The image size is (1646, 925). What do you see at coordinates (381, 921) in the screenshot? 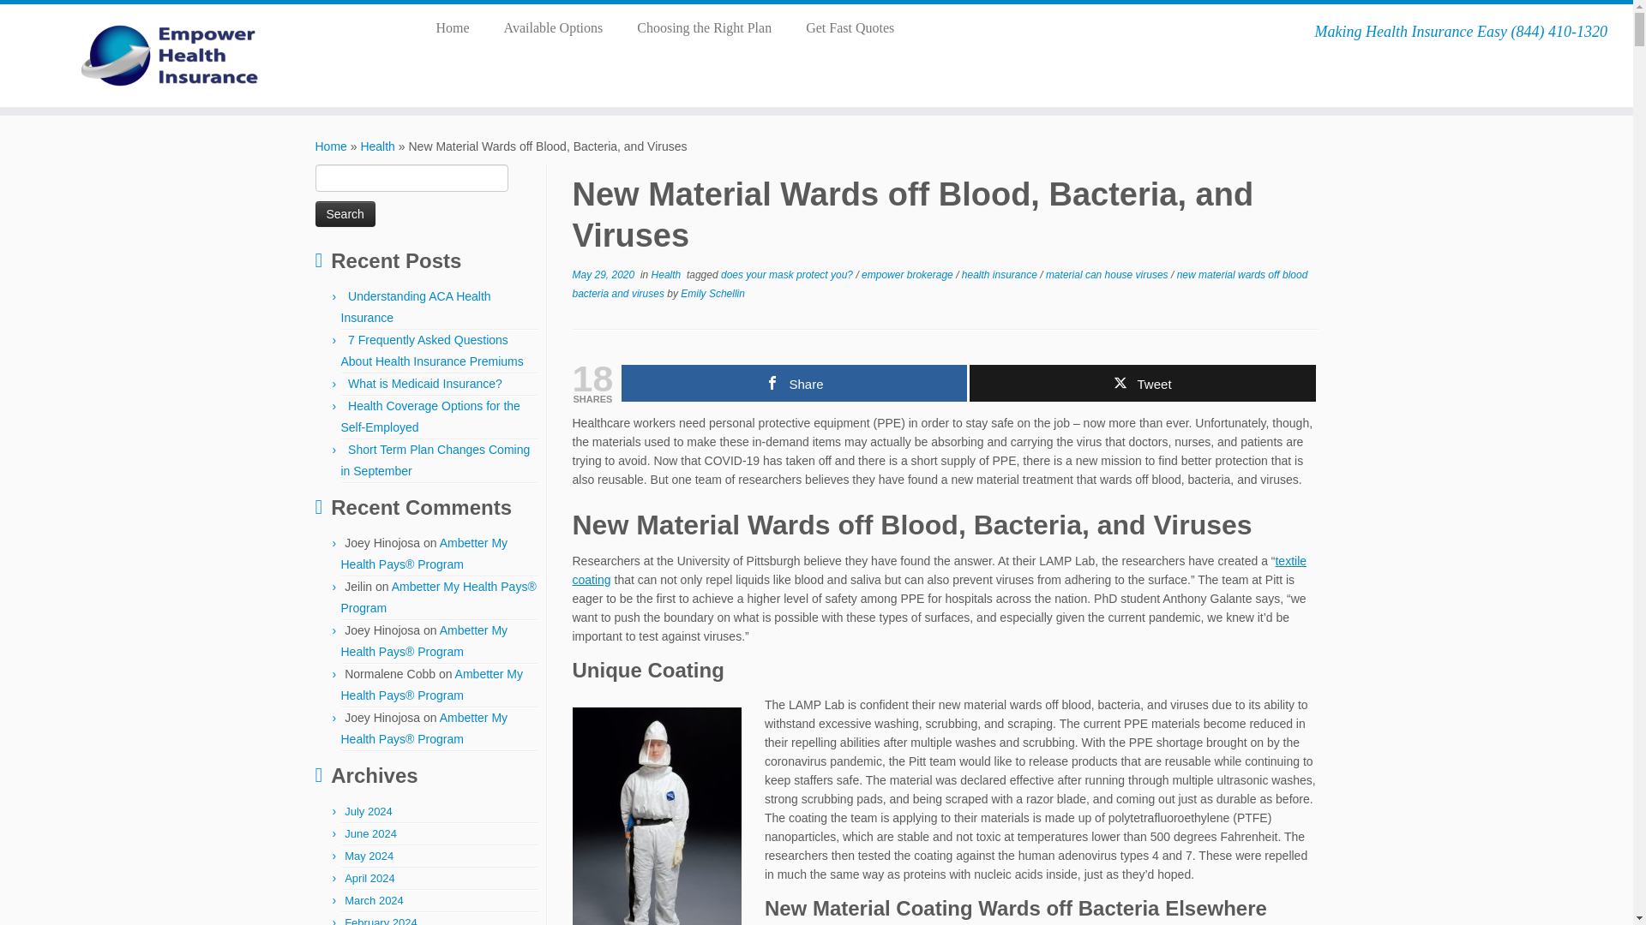
I see `February 2024` at bounding box center [381, 921].